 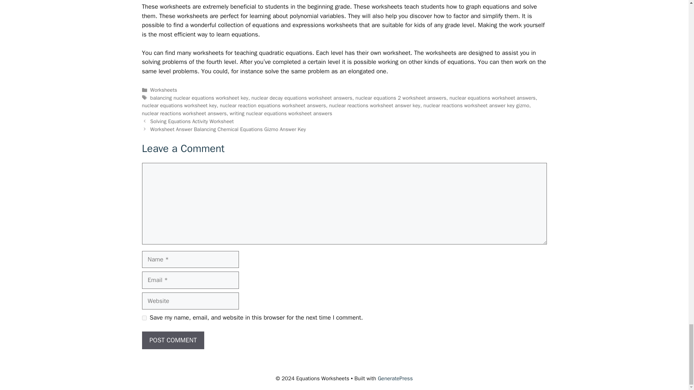 What do you see at coordinates (273, 105) in the screenshot?
I see `nuclear reaction equations worksheet answers` at bounding box center [273, 105].